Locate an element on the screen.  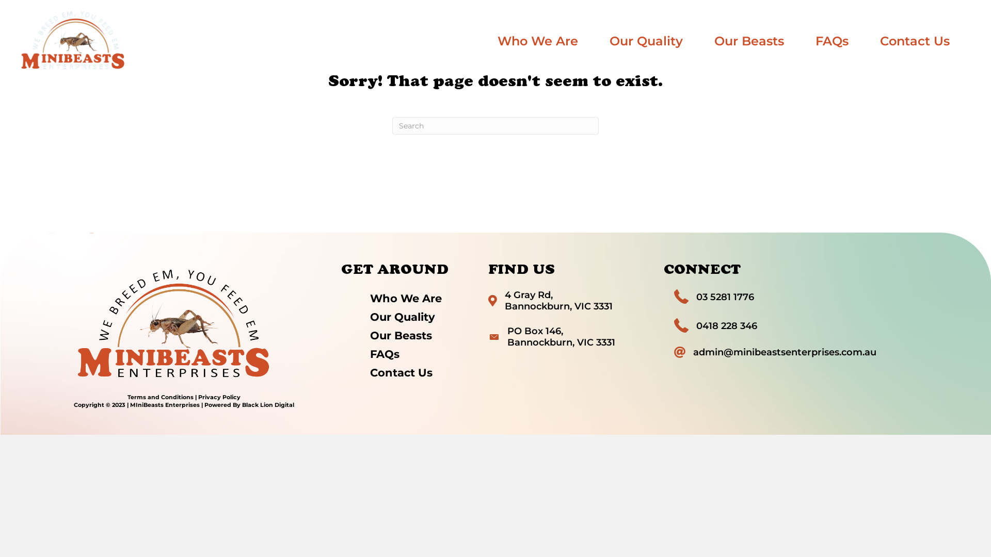
Terms and Conditions is located at coordinates (160, 397).